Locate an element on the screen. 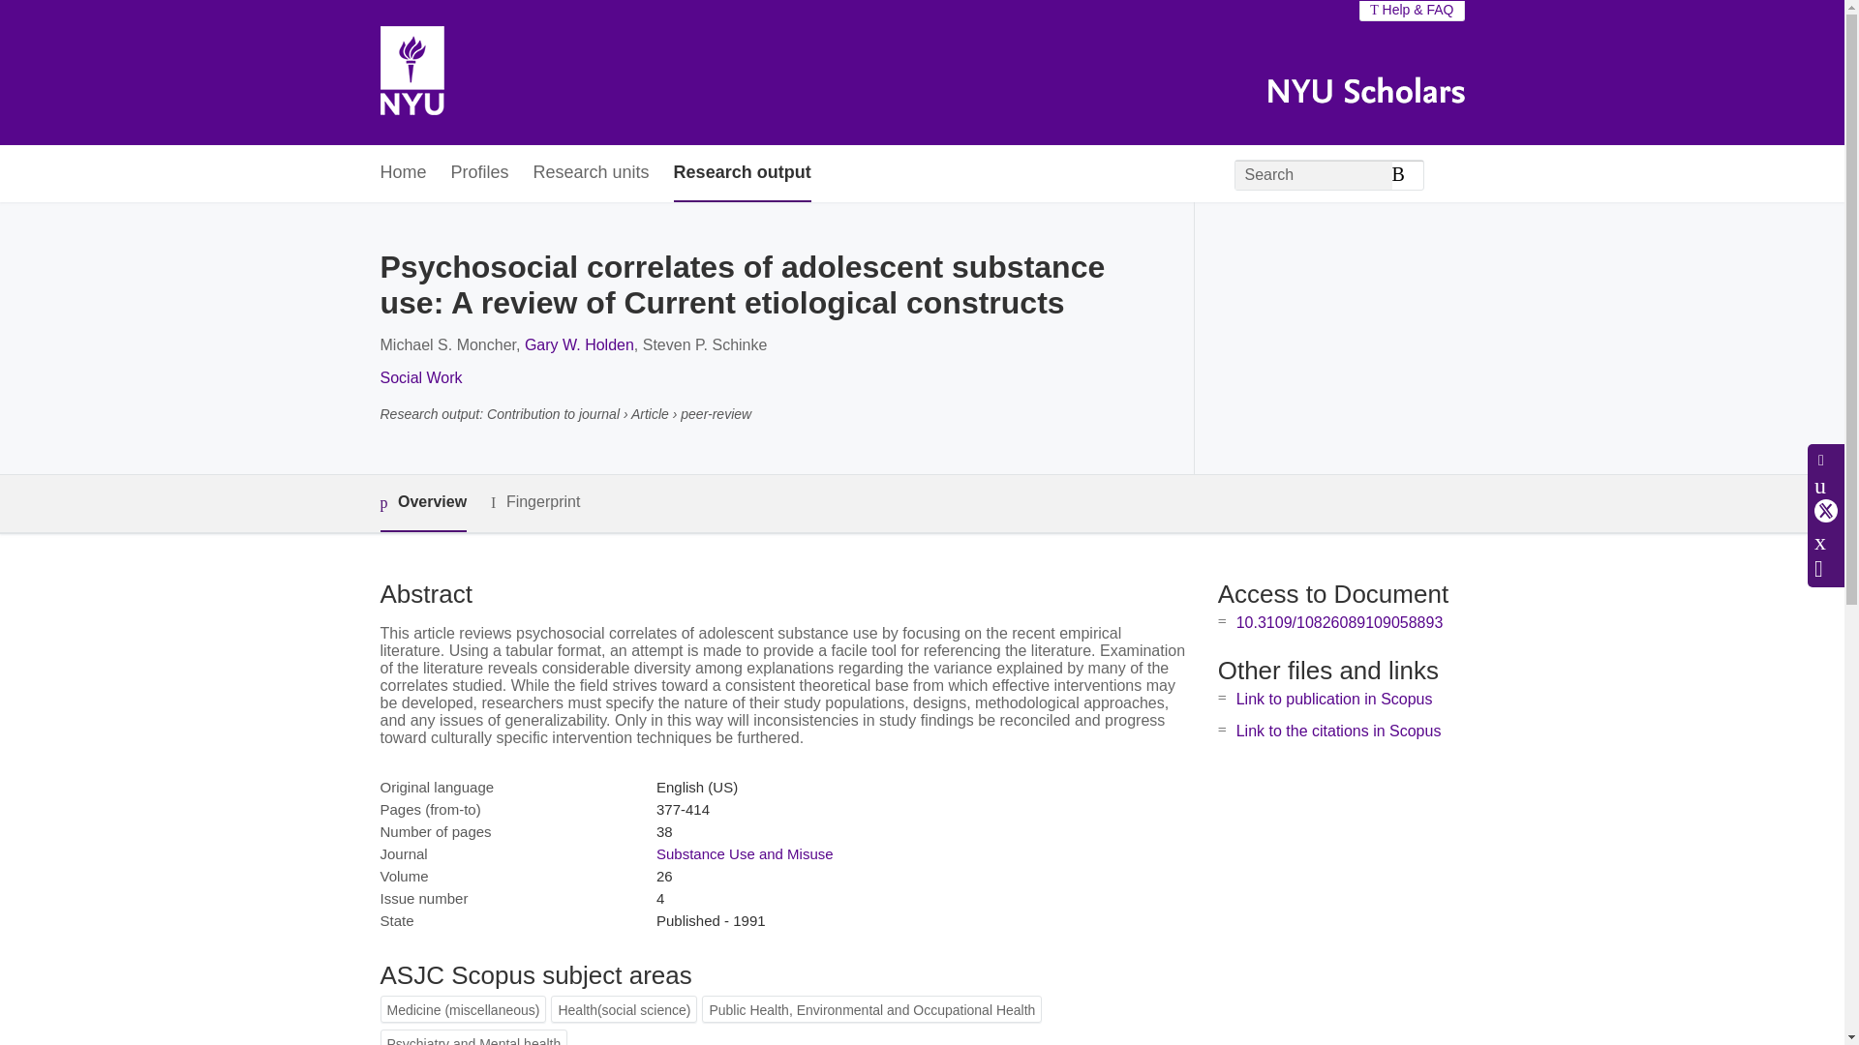 The height and width of the screenshot is (1045, 1859). Research output is located at coordinates (742, 174).